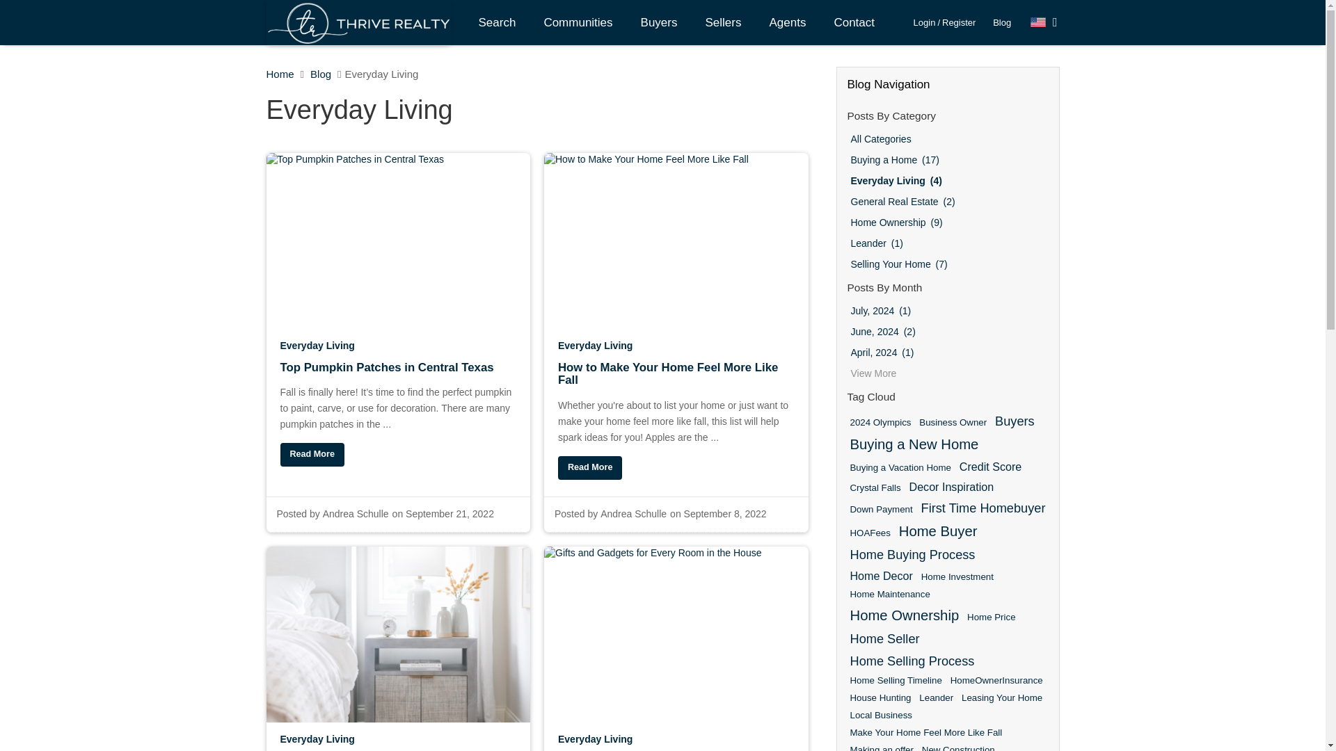 The image size is (1336, 751). Describe the element at coordinates (958, 22) in the screenshot. I see `Register` at that location.